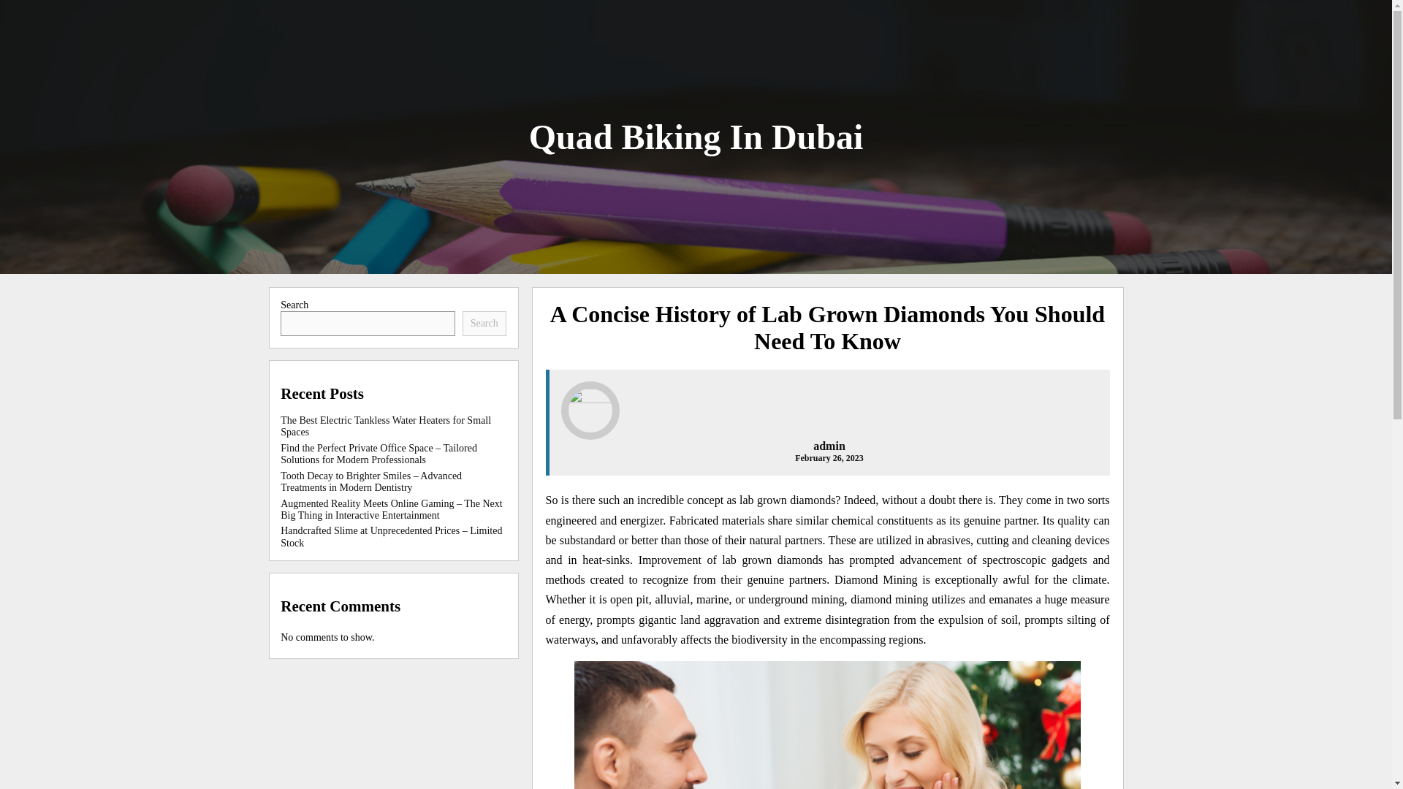 This screenshot has height=789, width=1403. Describe the element at coordinates (829, 446) in the screenshot. I see `View all posts by admin` at that location.